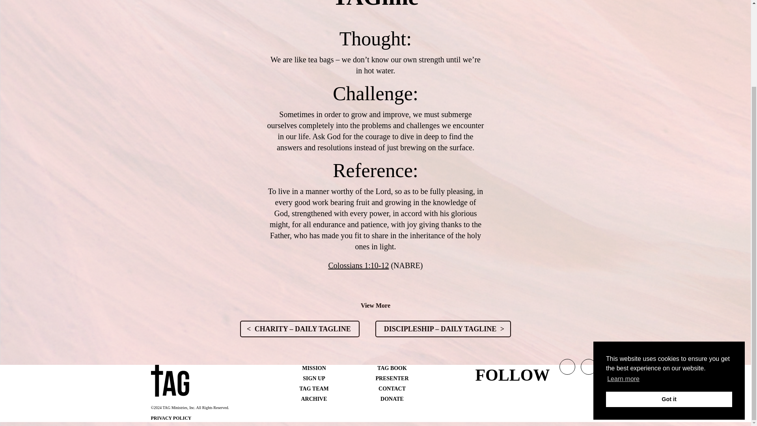  I want to click on Facebook, so click(589, 369).